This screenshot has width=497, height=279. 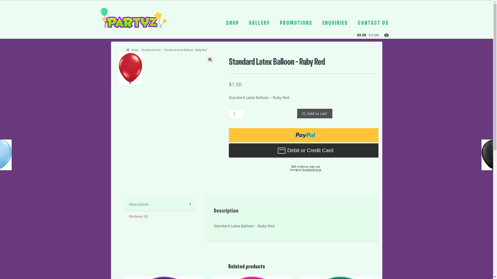 What do you see at coordinates (296, 23) in the screenshot?
I see `PROMOTIONS` at bounding box center [296, 23].